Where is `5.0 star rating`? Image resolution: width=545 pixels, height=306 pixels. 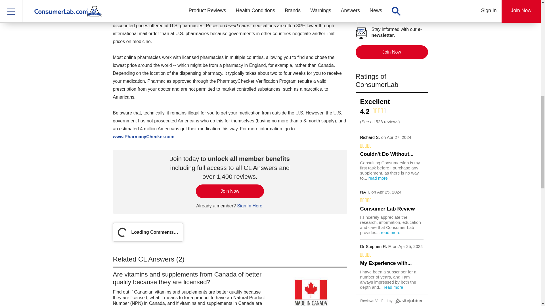
5.0 star rating is located at coordinates (391, 254).